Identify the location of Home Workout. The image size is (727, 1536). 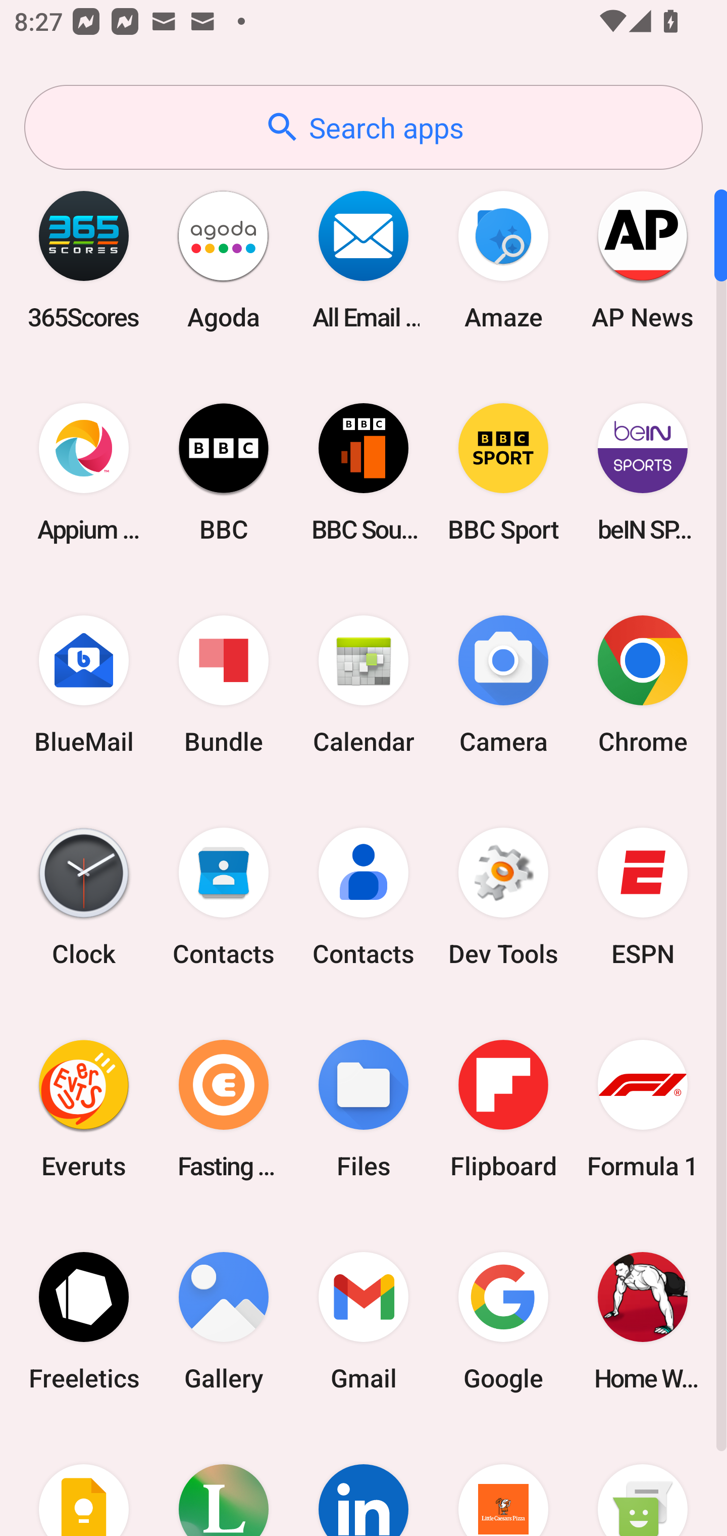
(643, 1321).